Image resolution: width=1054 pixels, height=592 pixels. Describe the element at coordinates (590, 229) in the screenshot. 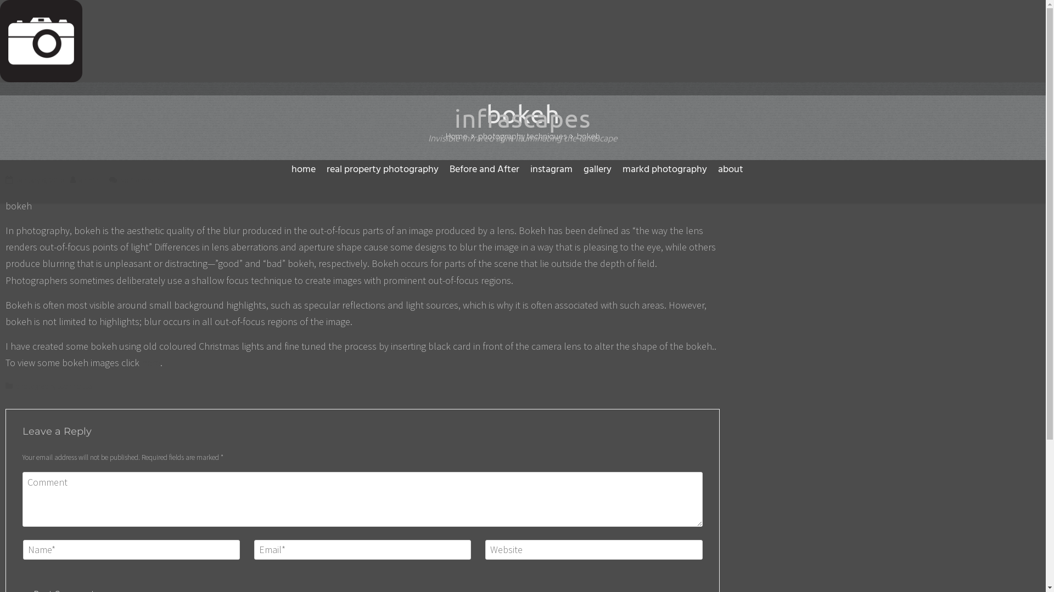

I see `Search` at that location.